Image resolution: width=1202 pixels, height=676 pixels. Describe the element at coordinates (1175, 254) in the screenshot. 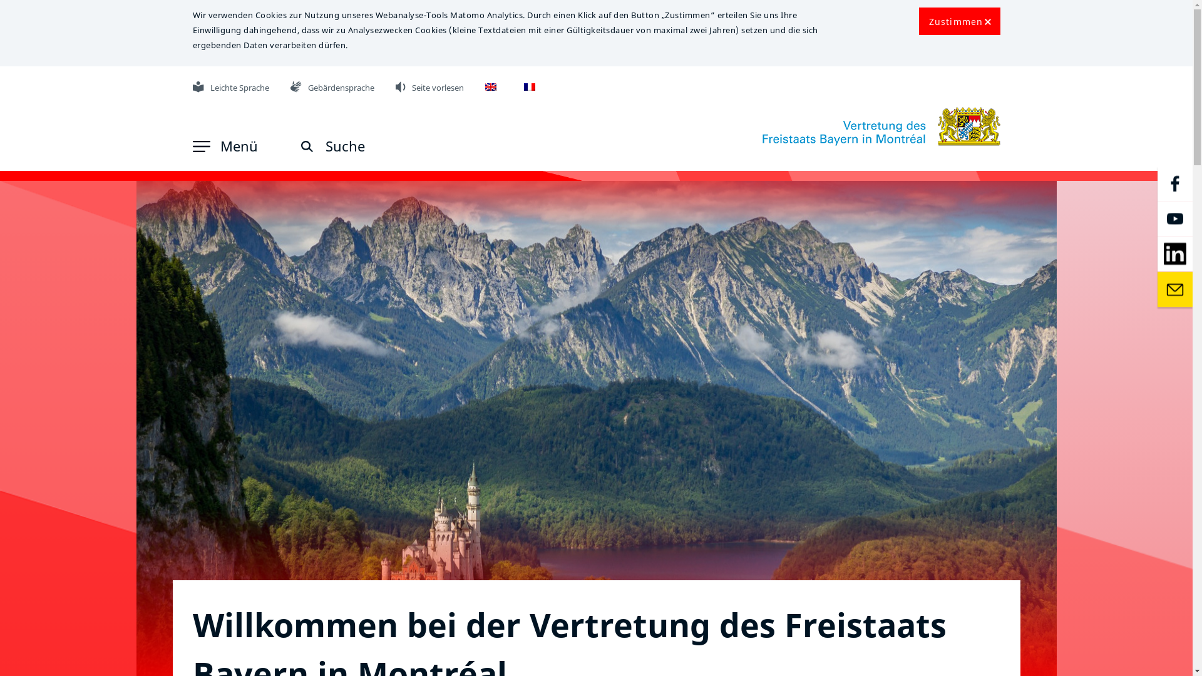

I see `LinkedIn` at that location.